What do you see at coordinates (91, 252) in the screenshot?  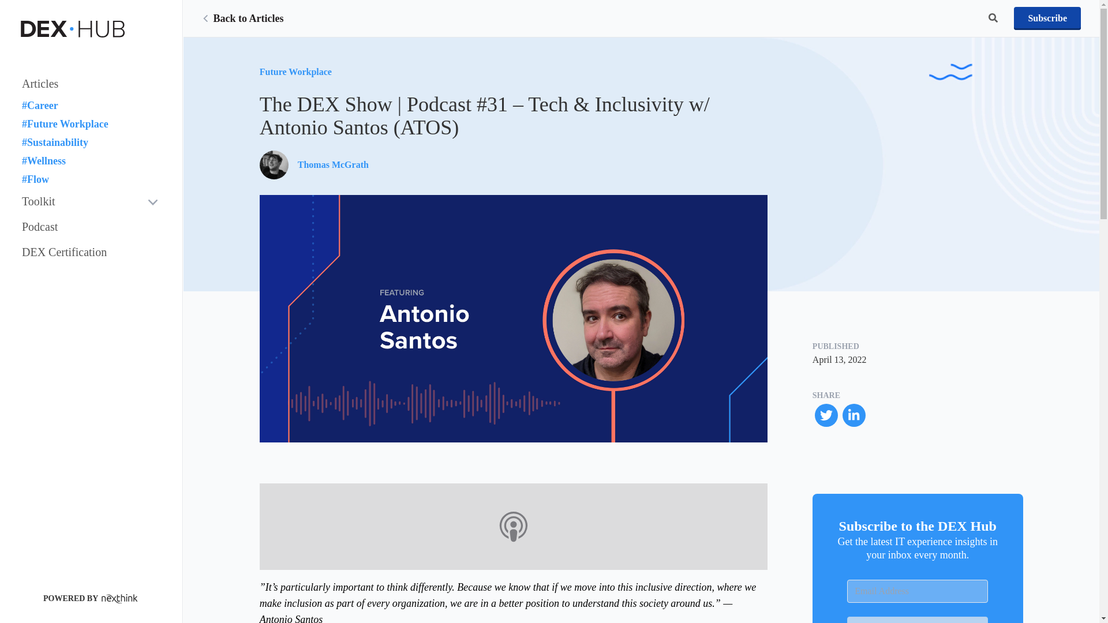 I see `DEX Certification` at bounding box center [91, 252].